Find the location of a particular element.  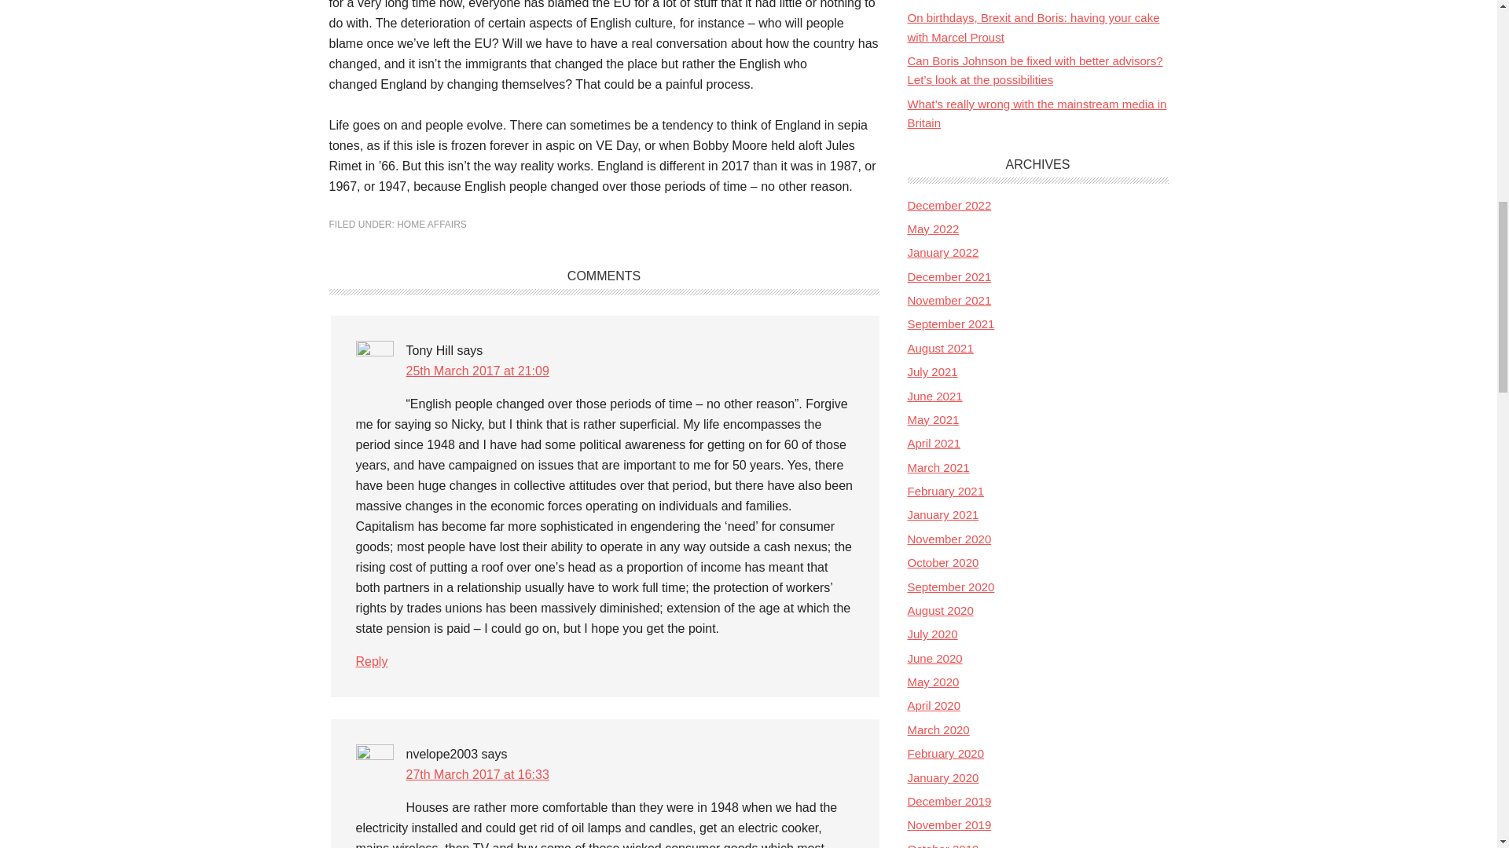

December 2022 is located at coordinates (949, 205).